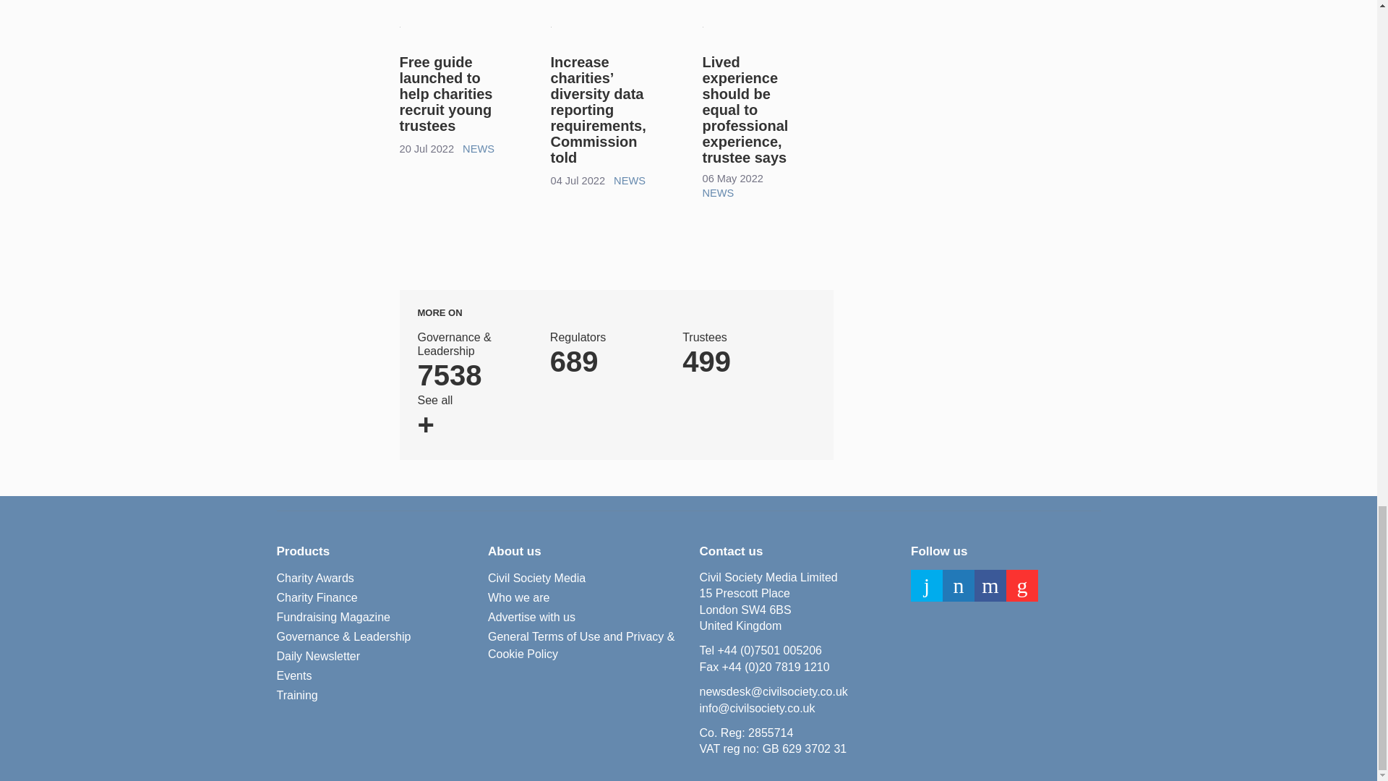  What do you see at coordinates (445, 93) in the screenshot?
I see `Daily Newsletter` at bounding box center [445, 93].